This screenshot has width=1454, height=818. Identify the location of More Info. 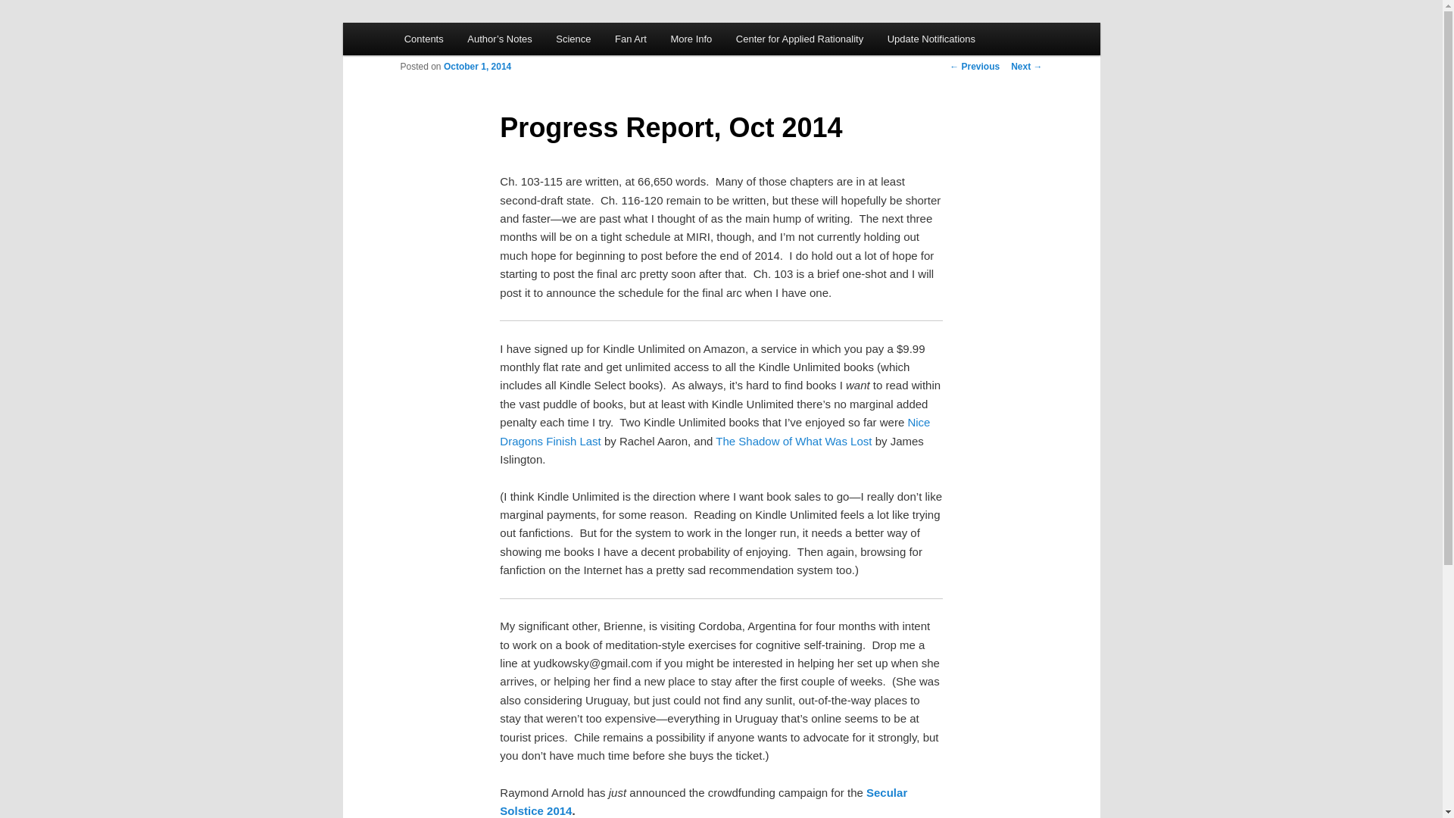
(691, 39).